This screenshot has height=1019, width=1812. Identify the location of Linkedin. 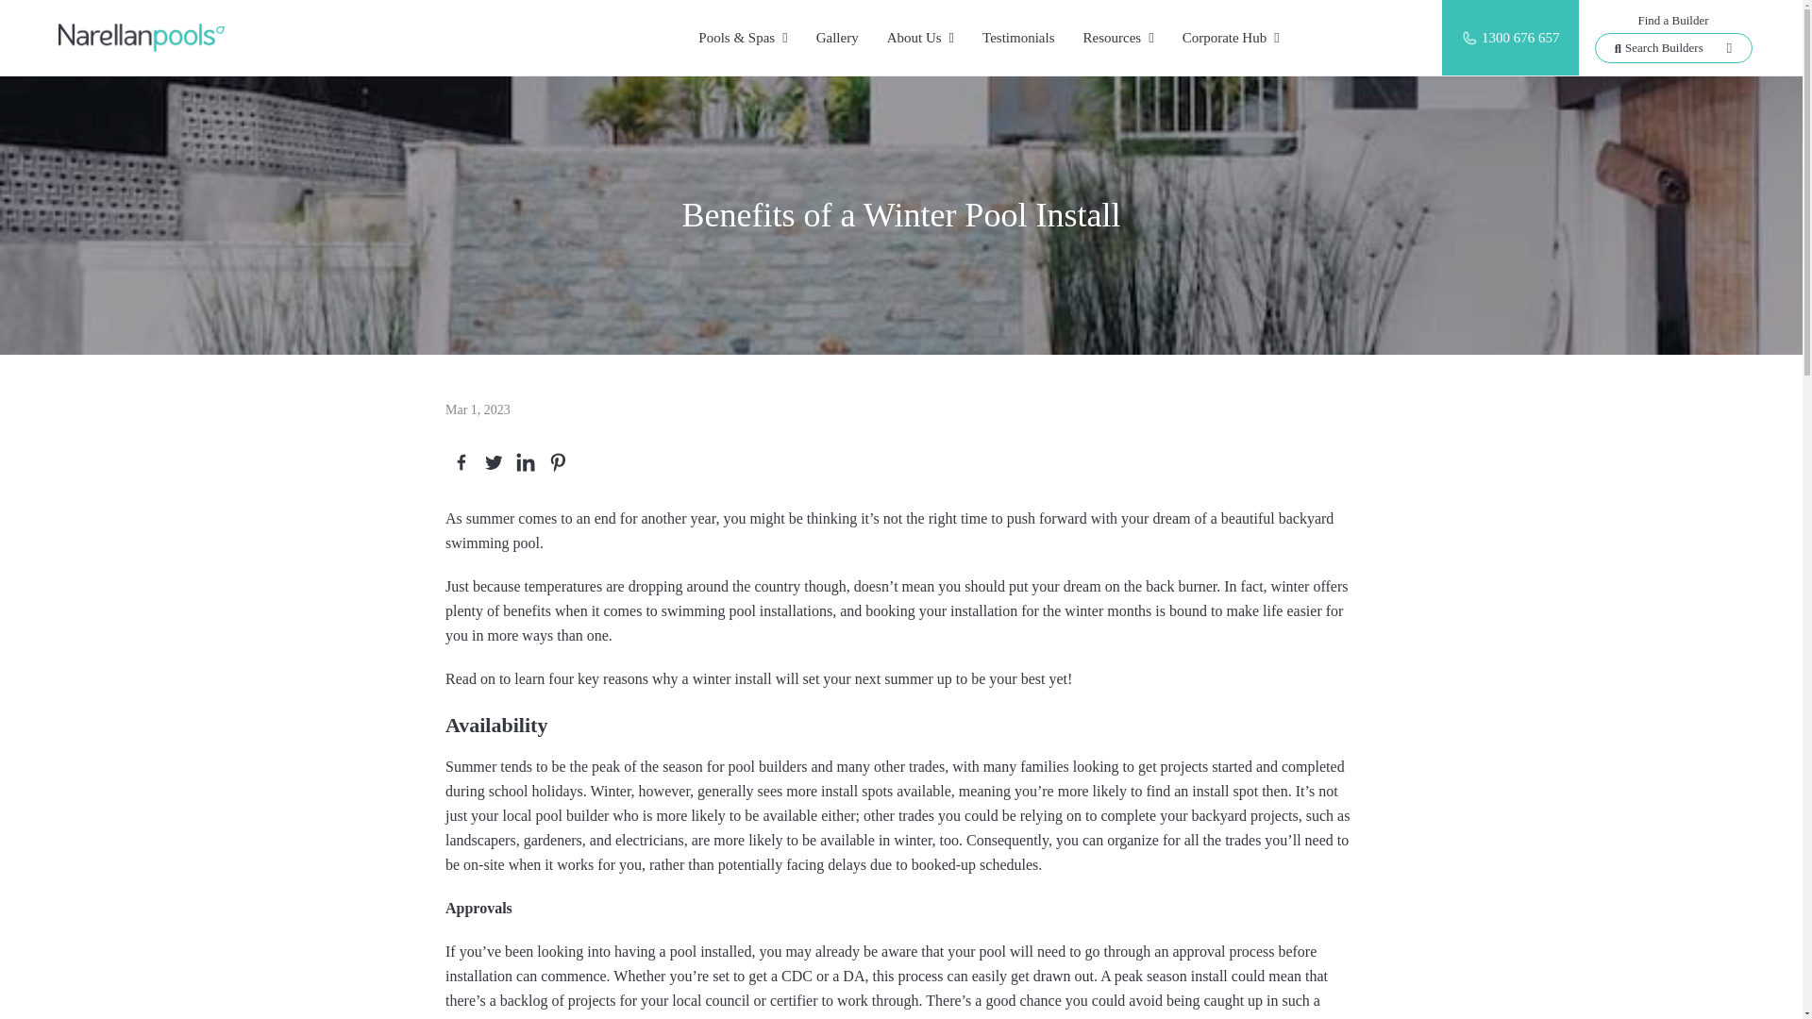
(525, 462).